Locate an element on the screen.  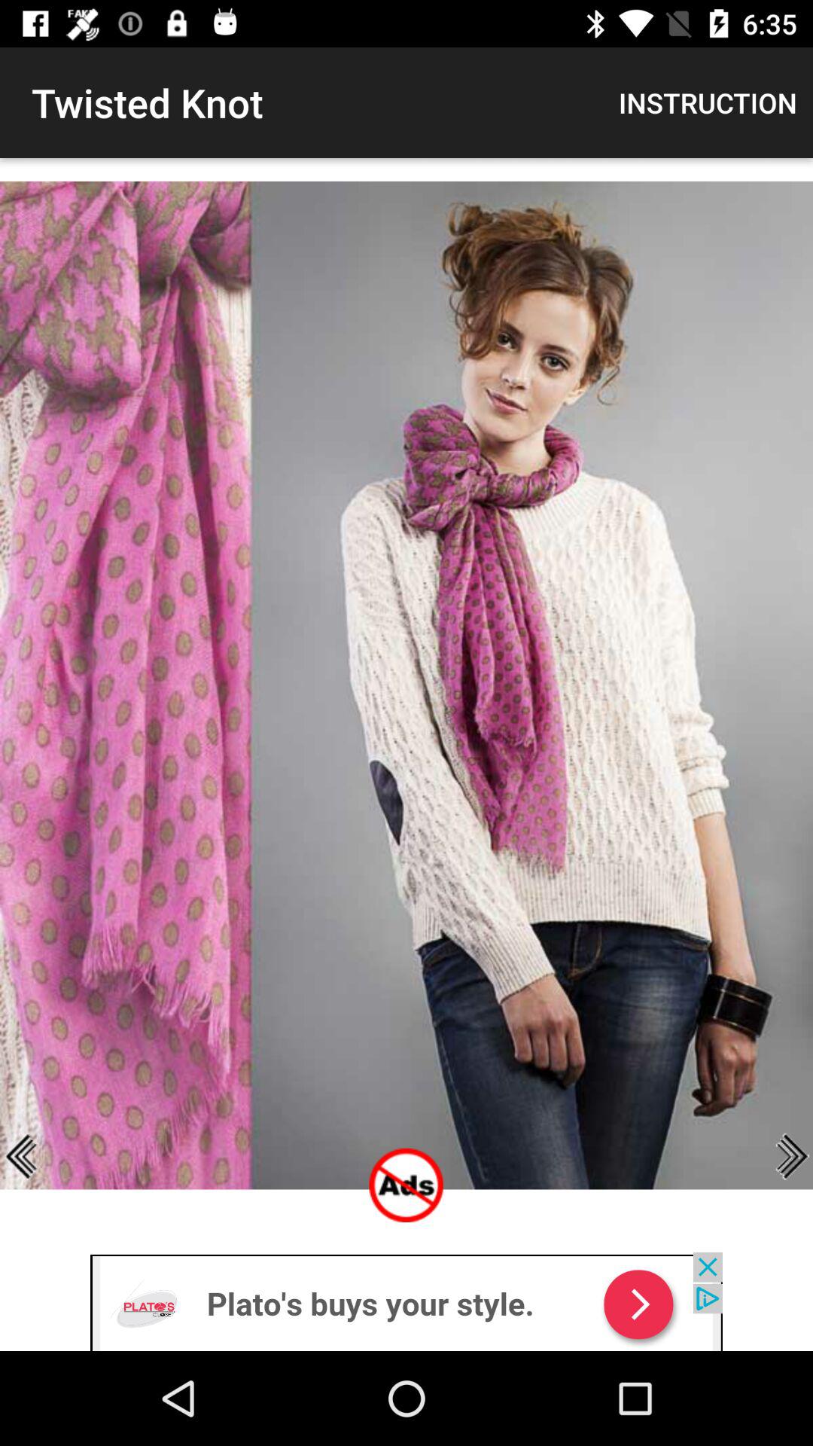
press item to the right of the twisted knot icon is located at coordinates (708, 102).